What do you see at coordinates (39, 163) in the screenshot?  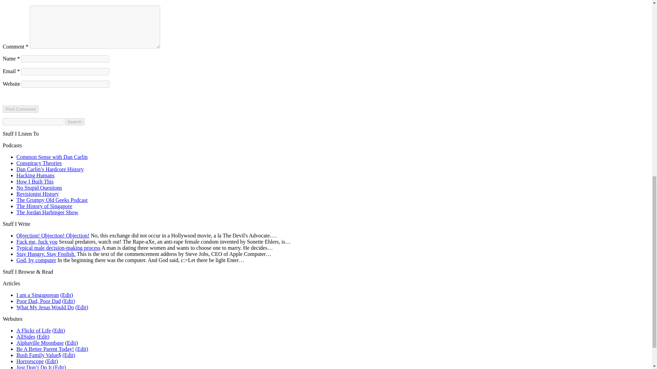 I see `Conspiracy Theories` at bounding box center [39, 163].